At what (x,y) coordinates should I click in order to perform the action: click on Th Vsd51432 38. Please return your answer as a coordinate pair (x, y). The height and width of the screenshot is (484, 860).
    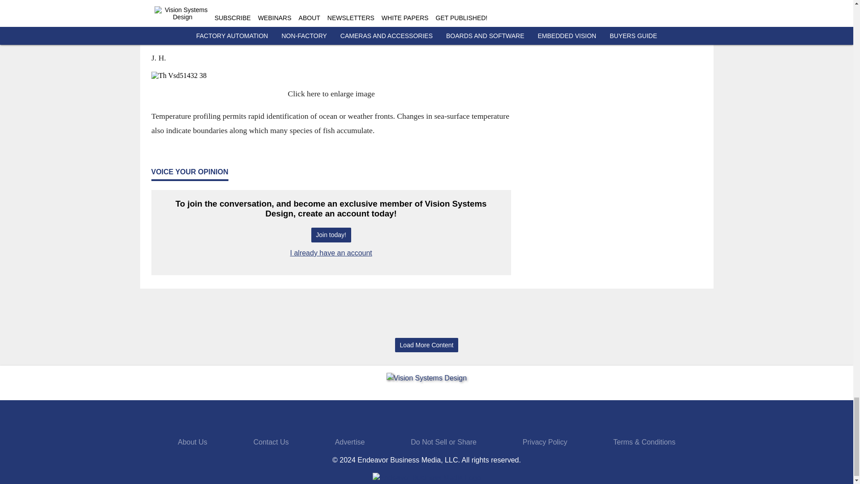
    Looking at the image, I should click on (331, 75).